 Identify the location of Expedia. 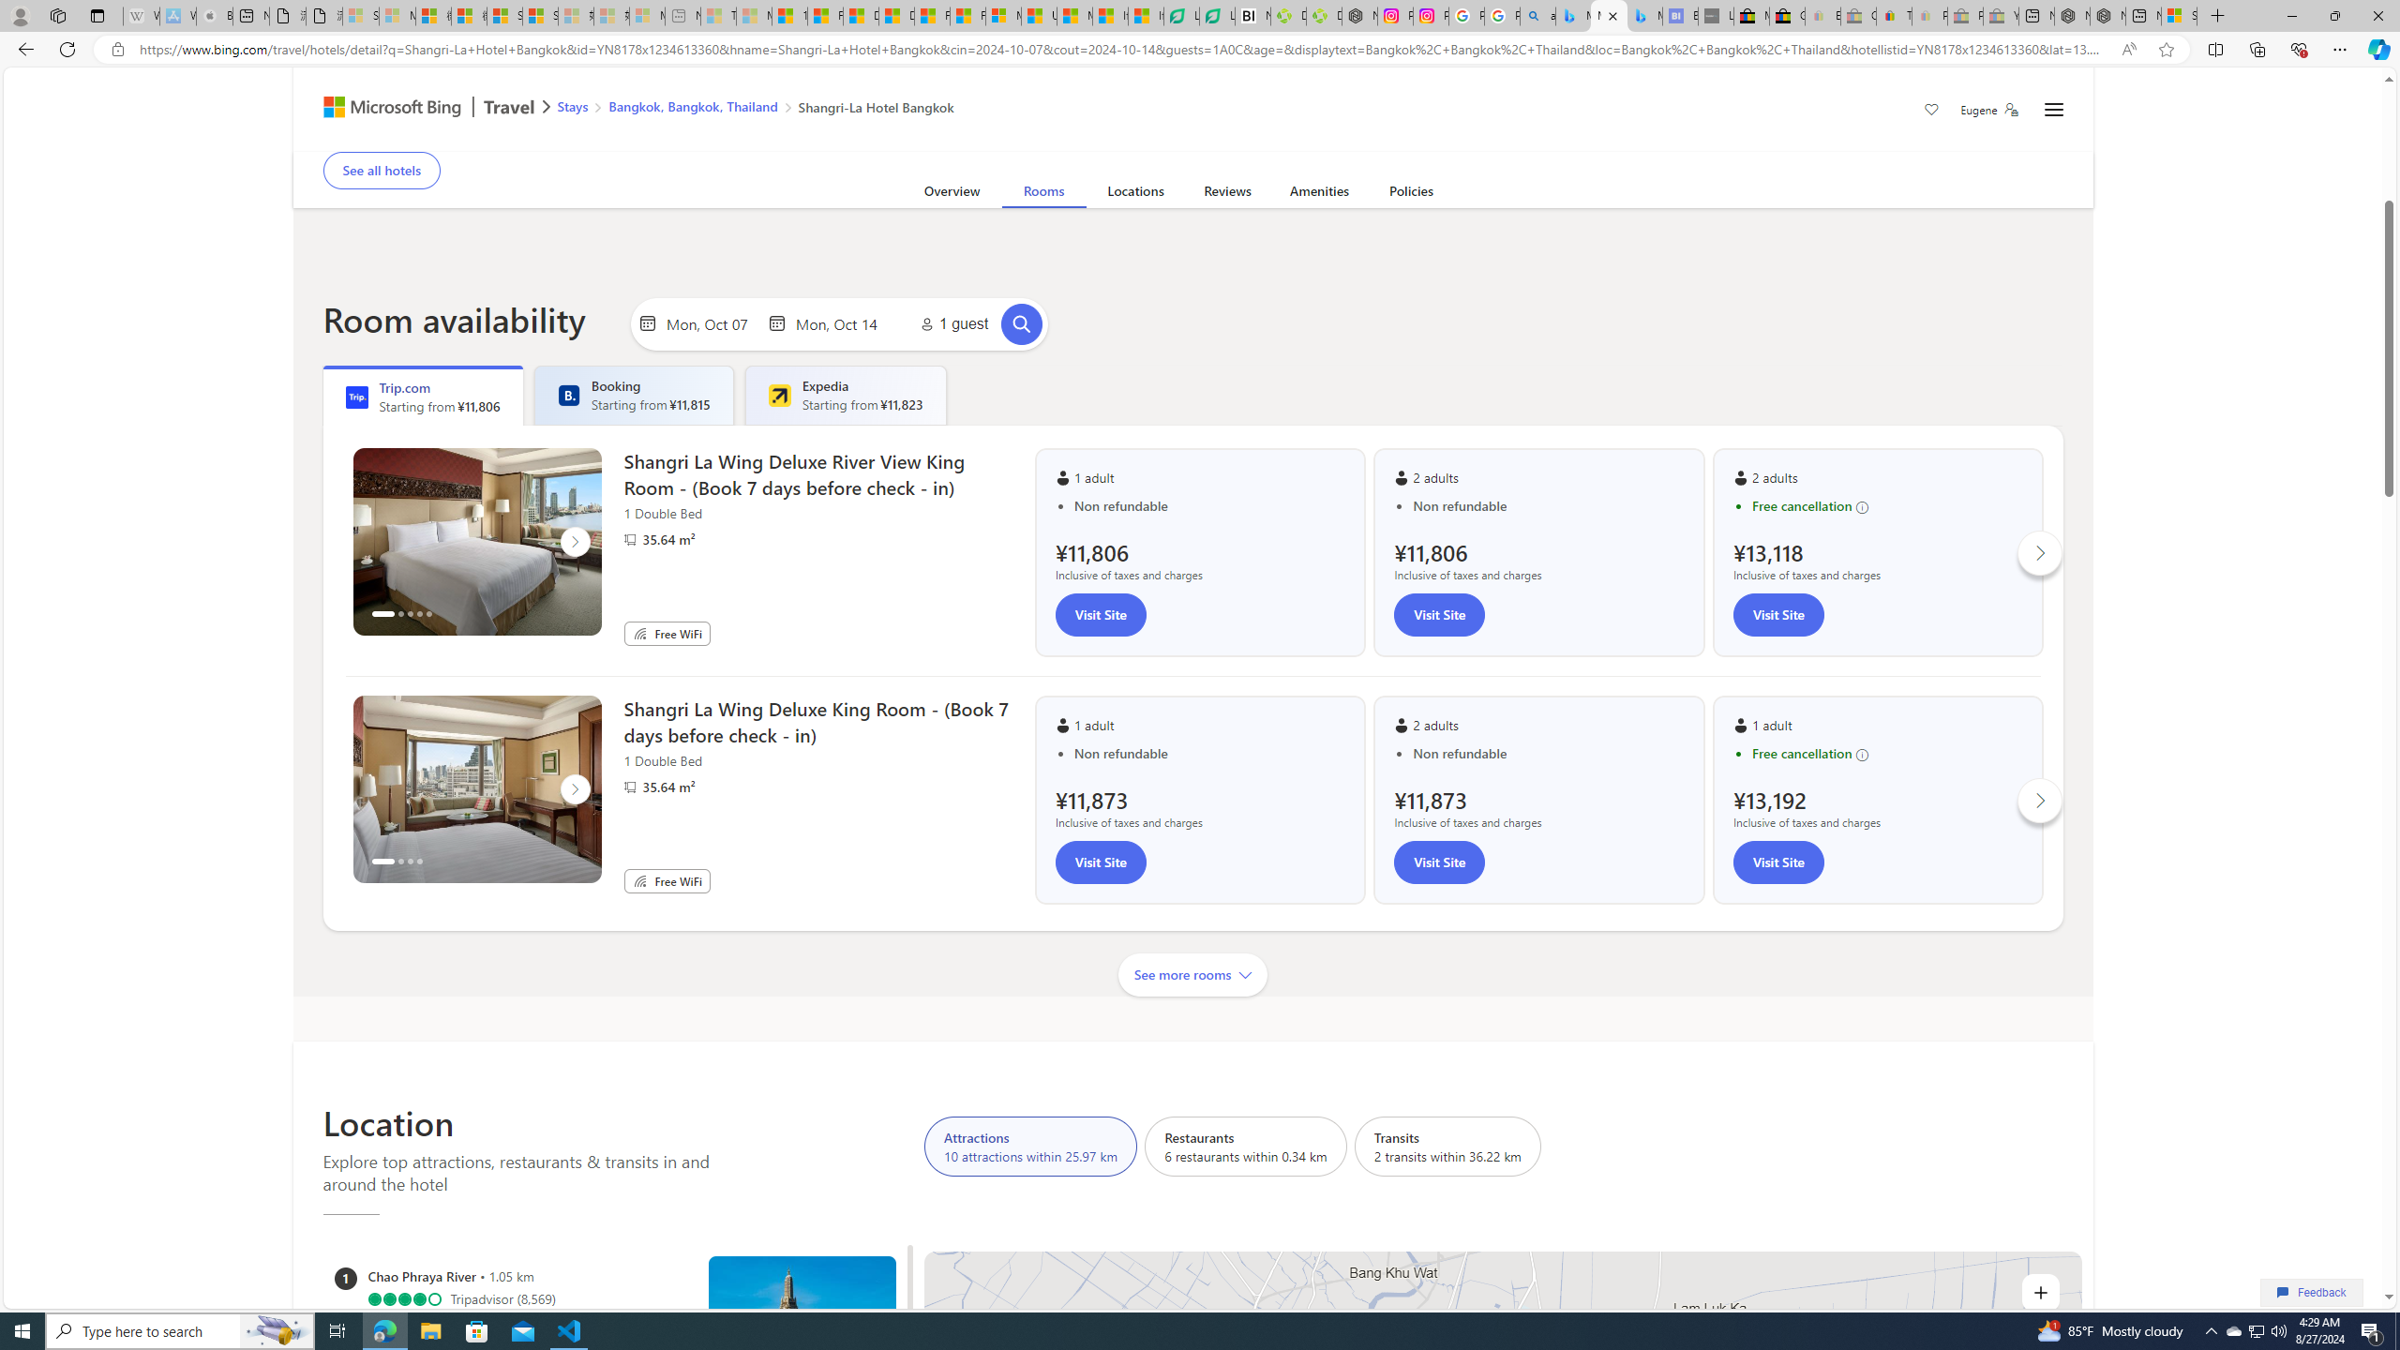
(780, 396).